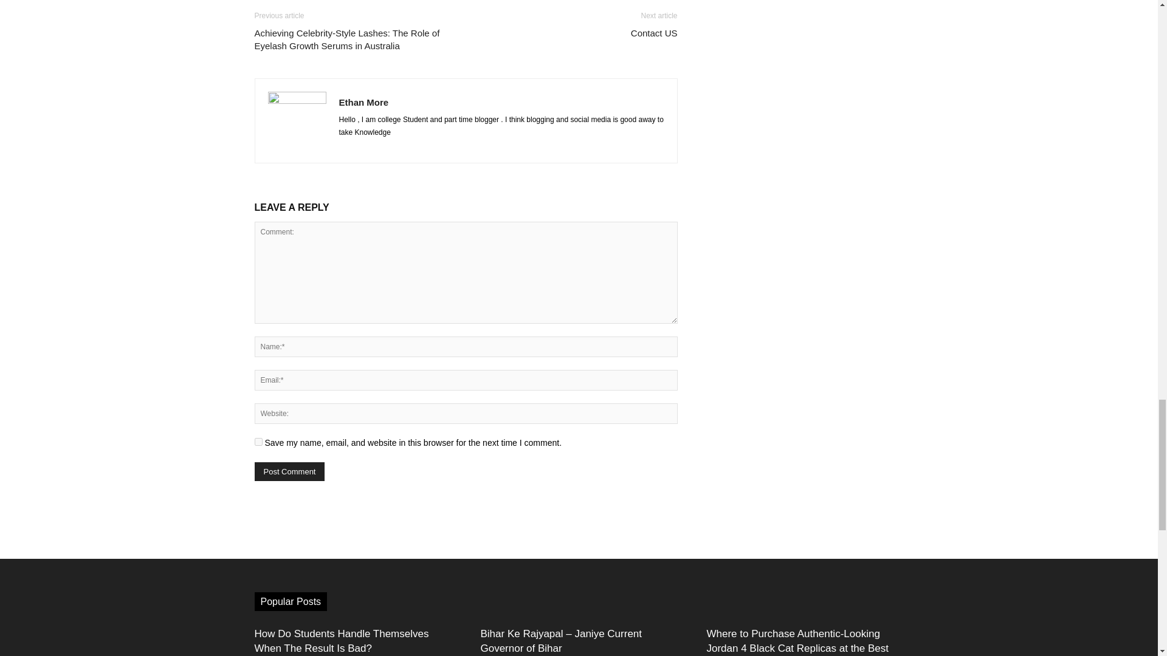 This screenshot has height=656, width=1167. What do you see at coordinates (258, 442) in the screenshot?
I see `yes` at bounding box center [258, 442].